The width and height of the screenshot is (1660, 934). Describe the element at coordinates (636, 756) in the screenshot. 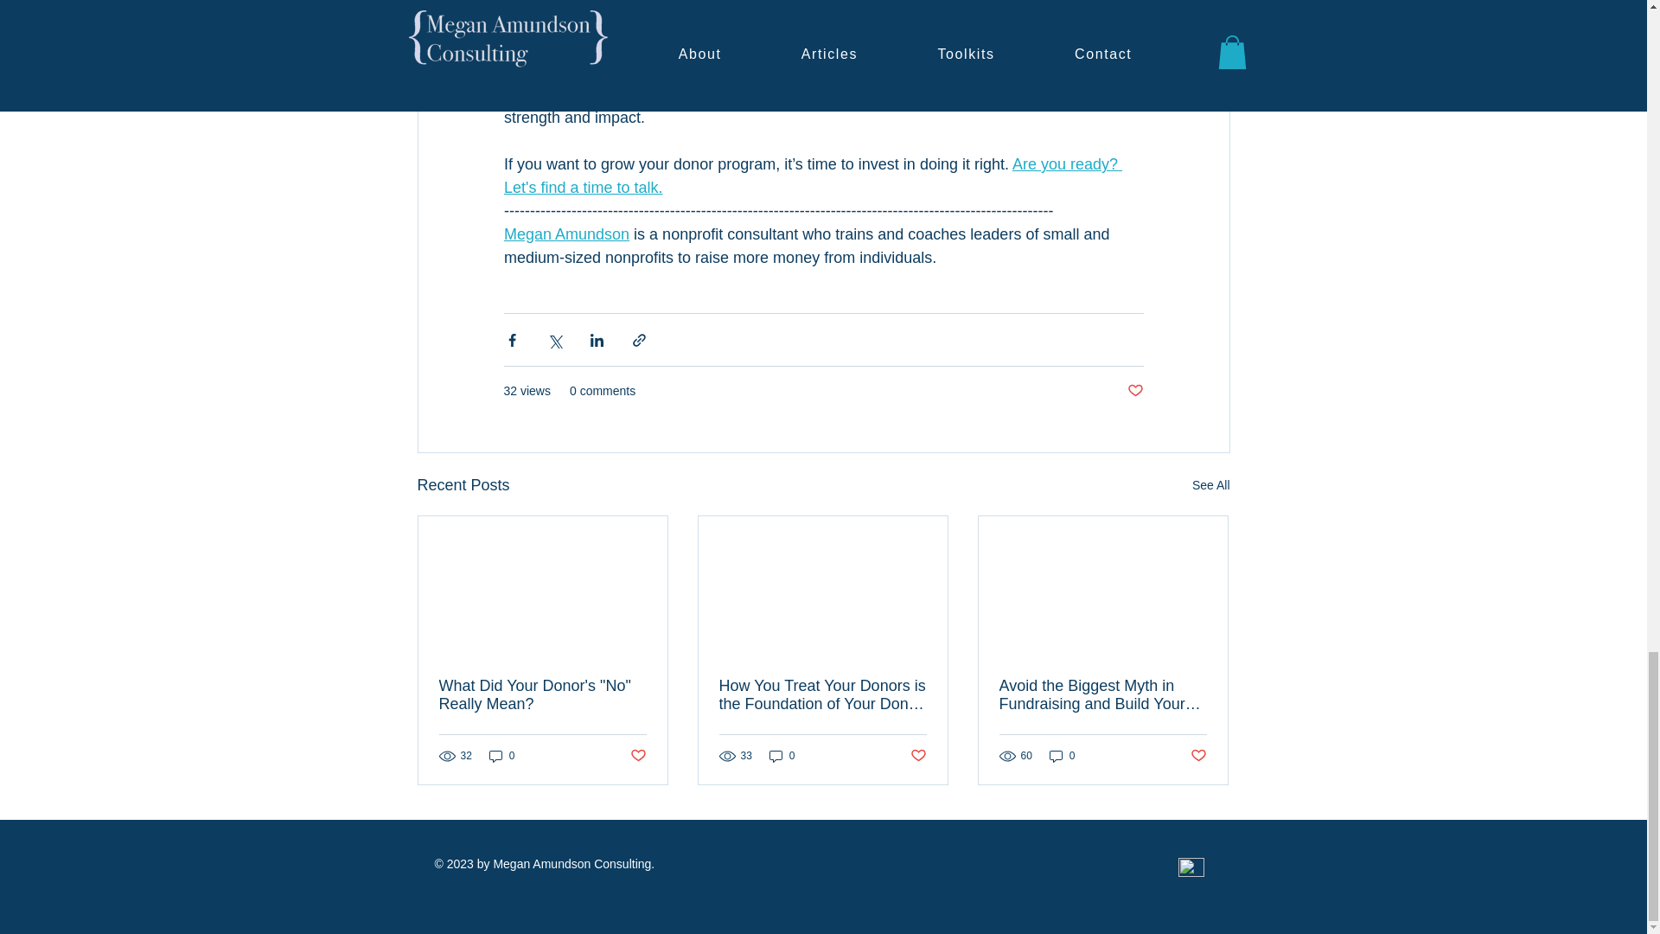

I see `Post not marked as liked` at that location.